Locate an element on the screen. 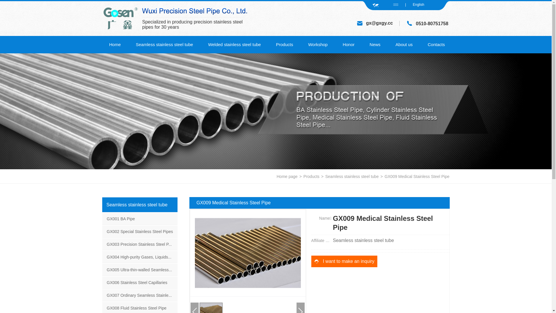  Seamless stainless steel tube is located at coordinates (352, 176).